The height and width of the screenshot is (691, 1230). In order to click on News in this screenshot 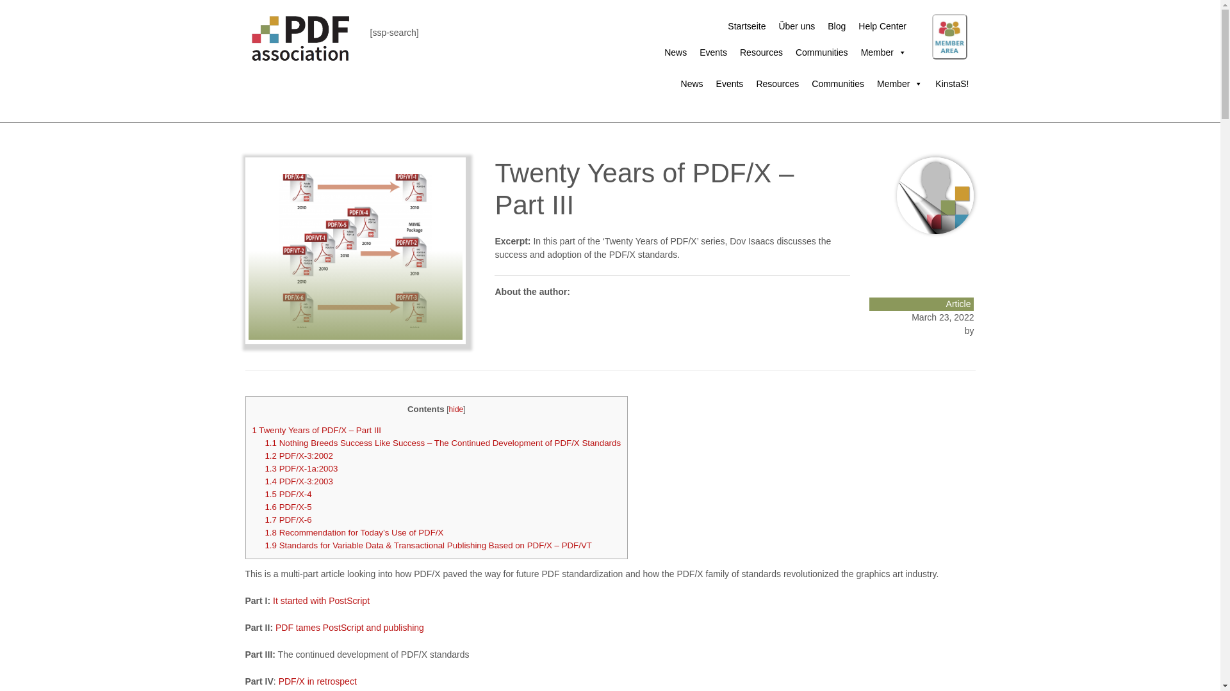, I will do `click(675, 52)`.